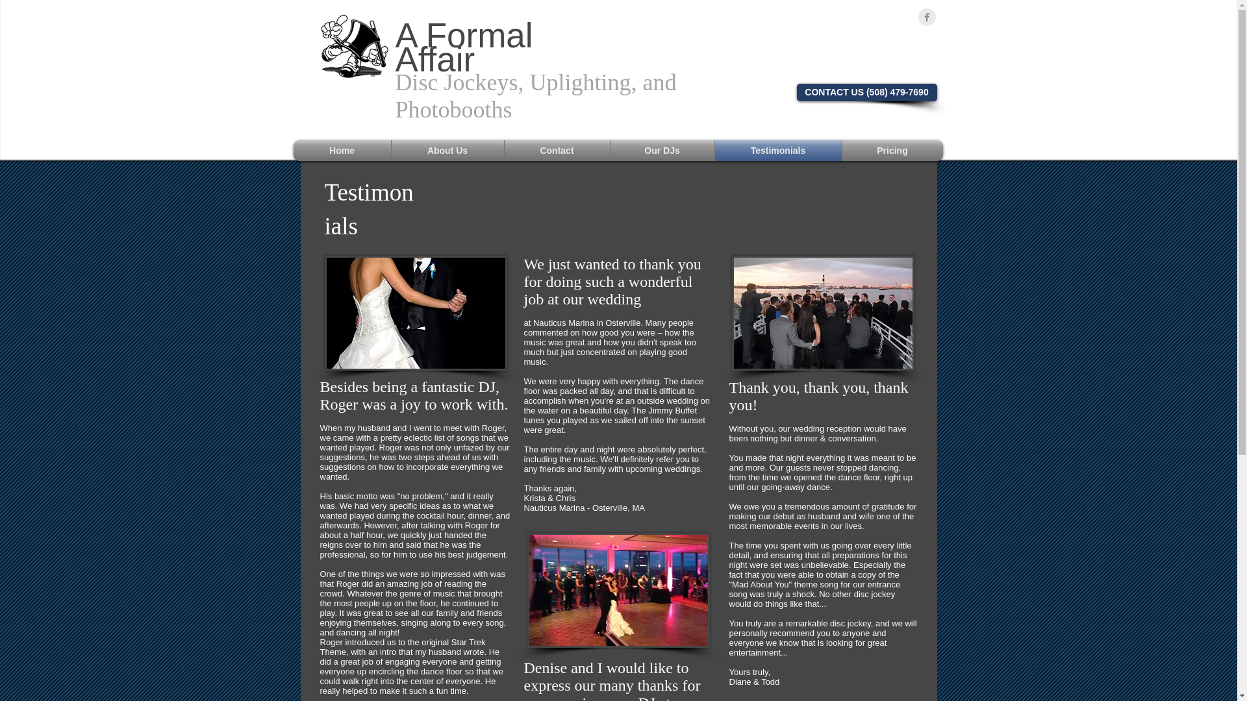 This screenshot has width=1247, height=701. I want to click on Pricing, so click(892, 151).